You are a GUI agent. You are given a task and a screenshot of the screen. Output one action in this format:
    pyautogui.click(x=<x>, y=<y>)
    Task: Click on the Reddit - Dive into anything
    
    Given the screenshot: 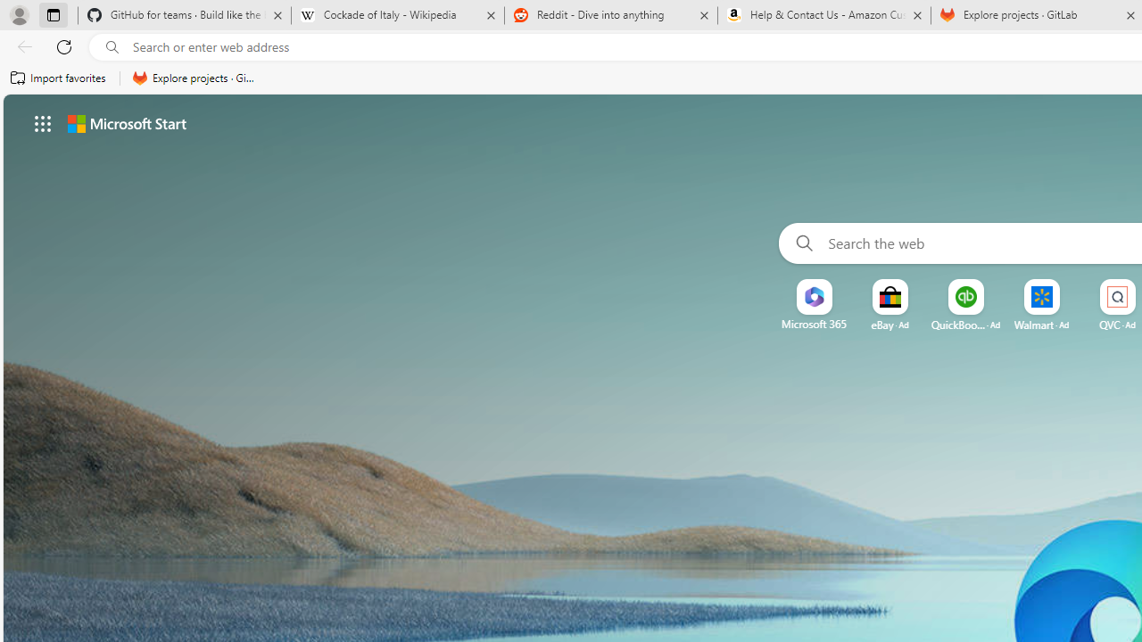 What is the action you would take?
    pyautogui.click(x=610, y=16)
    